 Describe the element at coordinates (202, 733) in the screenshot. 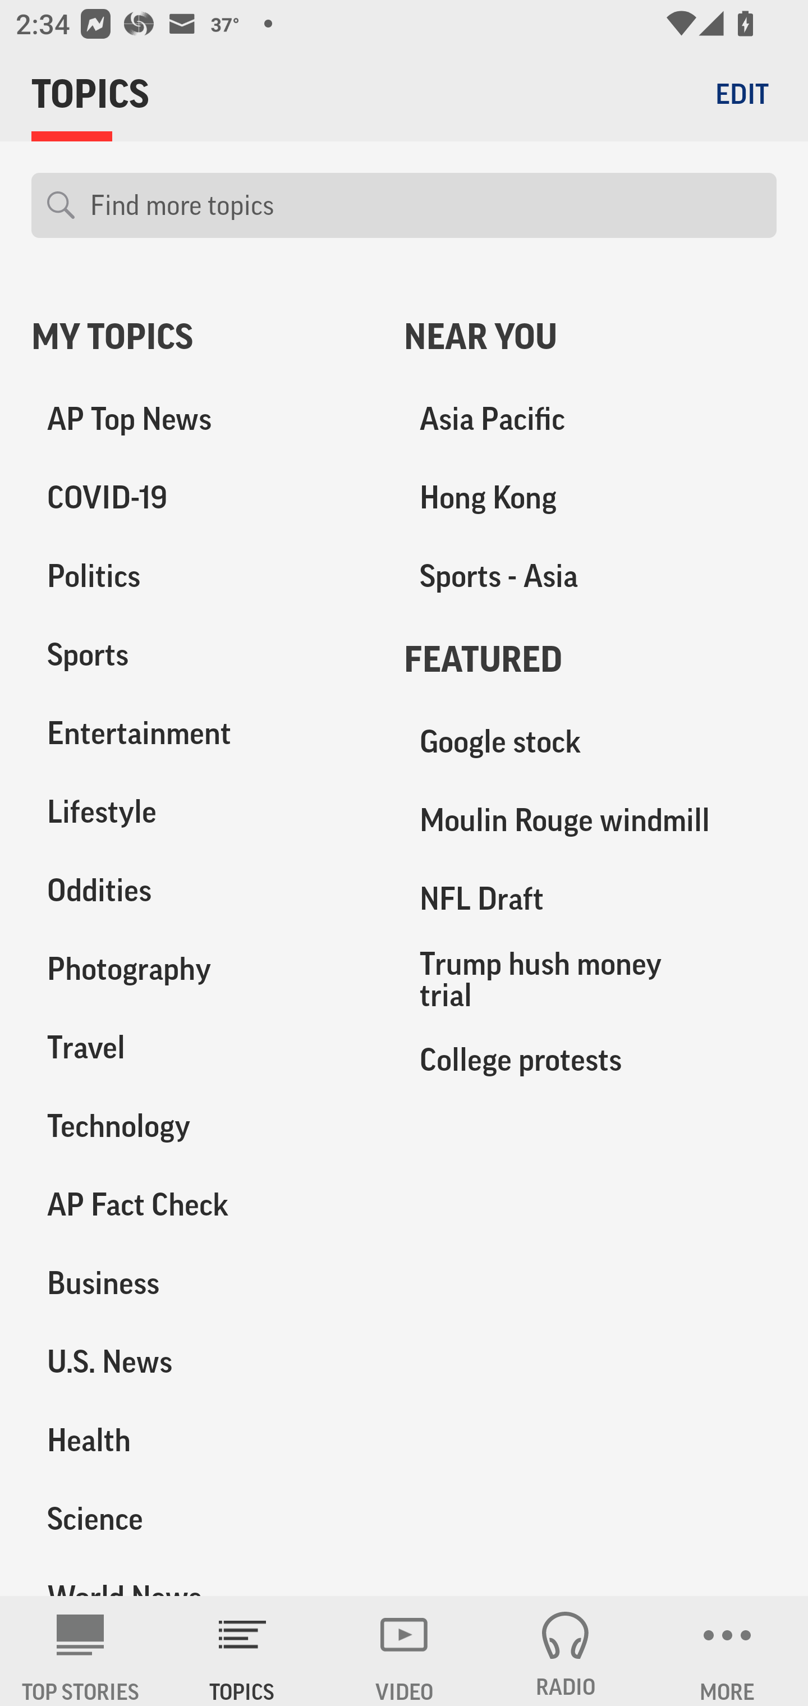

I see `Entertainment` at that location.